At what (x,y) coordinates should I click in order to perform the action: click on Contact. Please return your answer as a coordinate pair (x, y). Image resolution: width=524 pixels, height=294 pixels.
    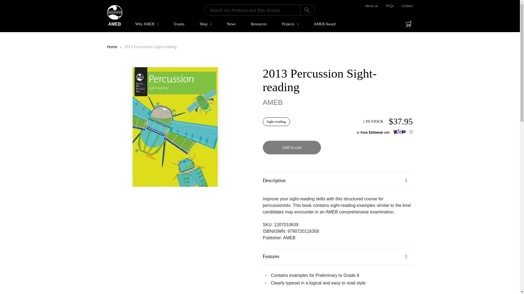
    Looking at the image, I should click on (407, 6).